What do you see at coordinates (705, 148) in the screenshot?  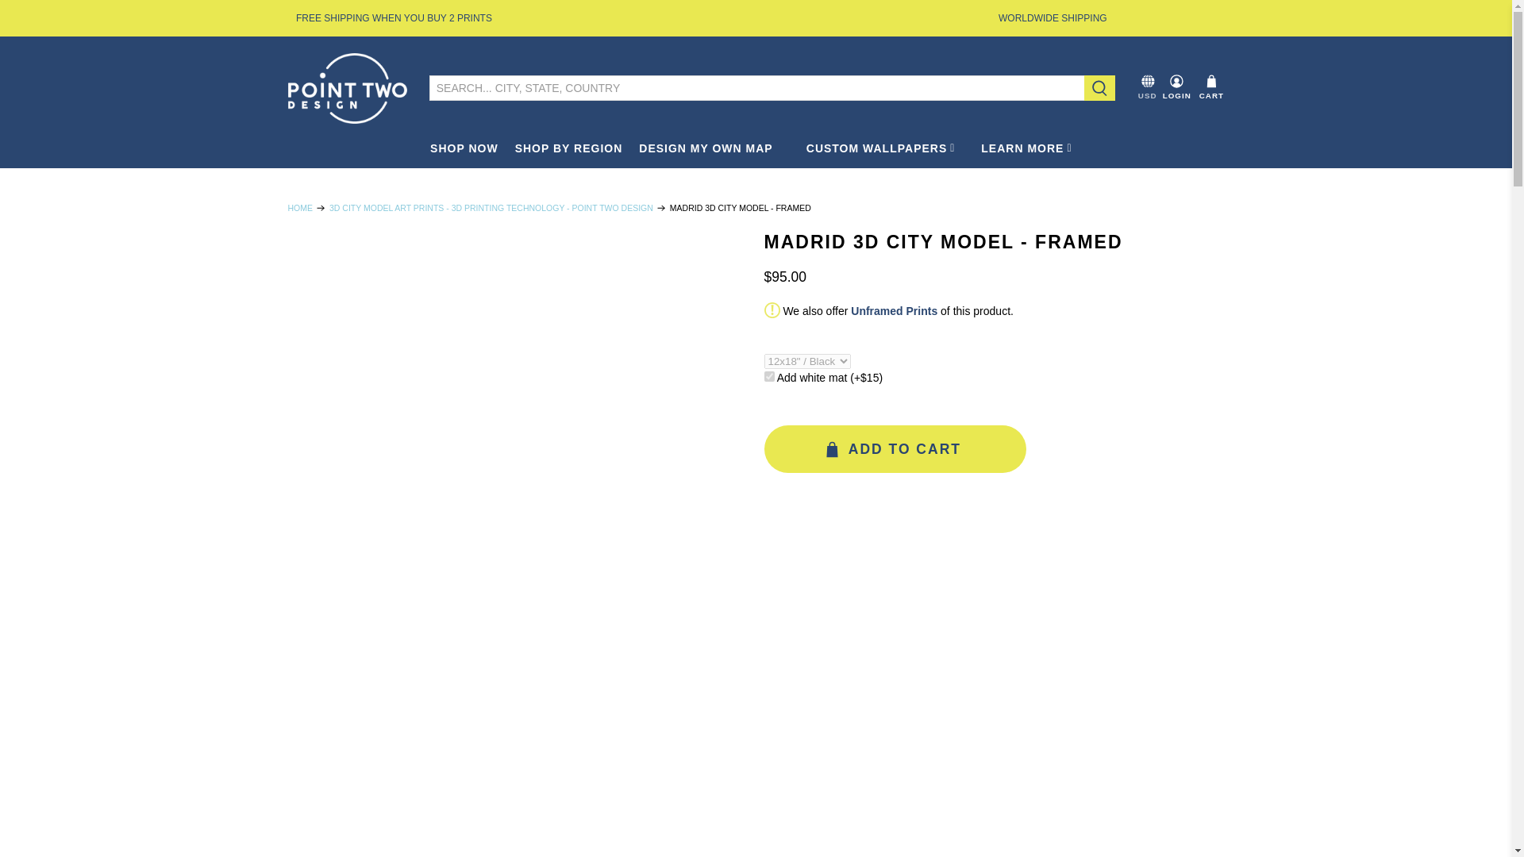 I see `DESIGN MY OWN MAP` at bounding box center [705, 148].